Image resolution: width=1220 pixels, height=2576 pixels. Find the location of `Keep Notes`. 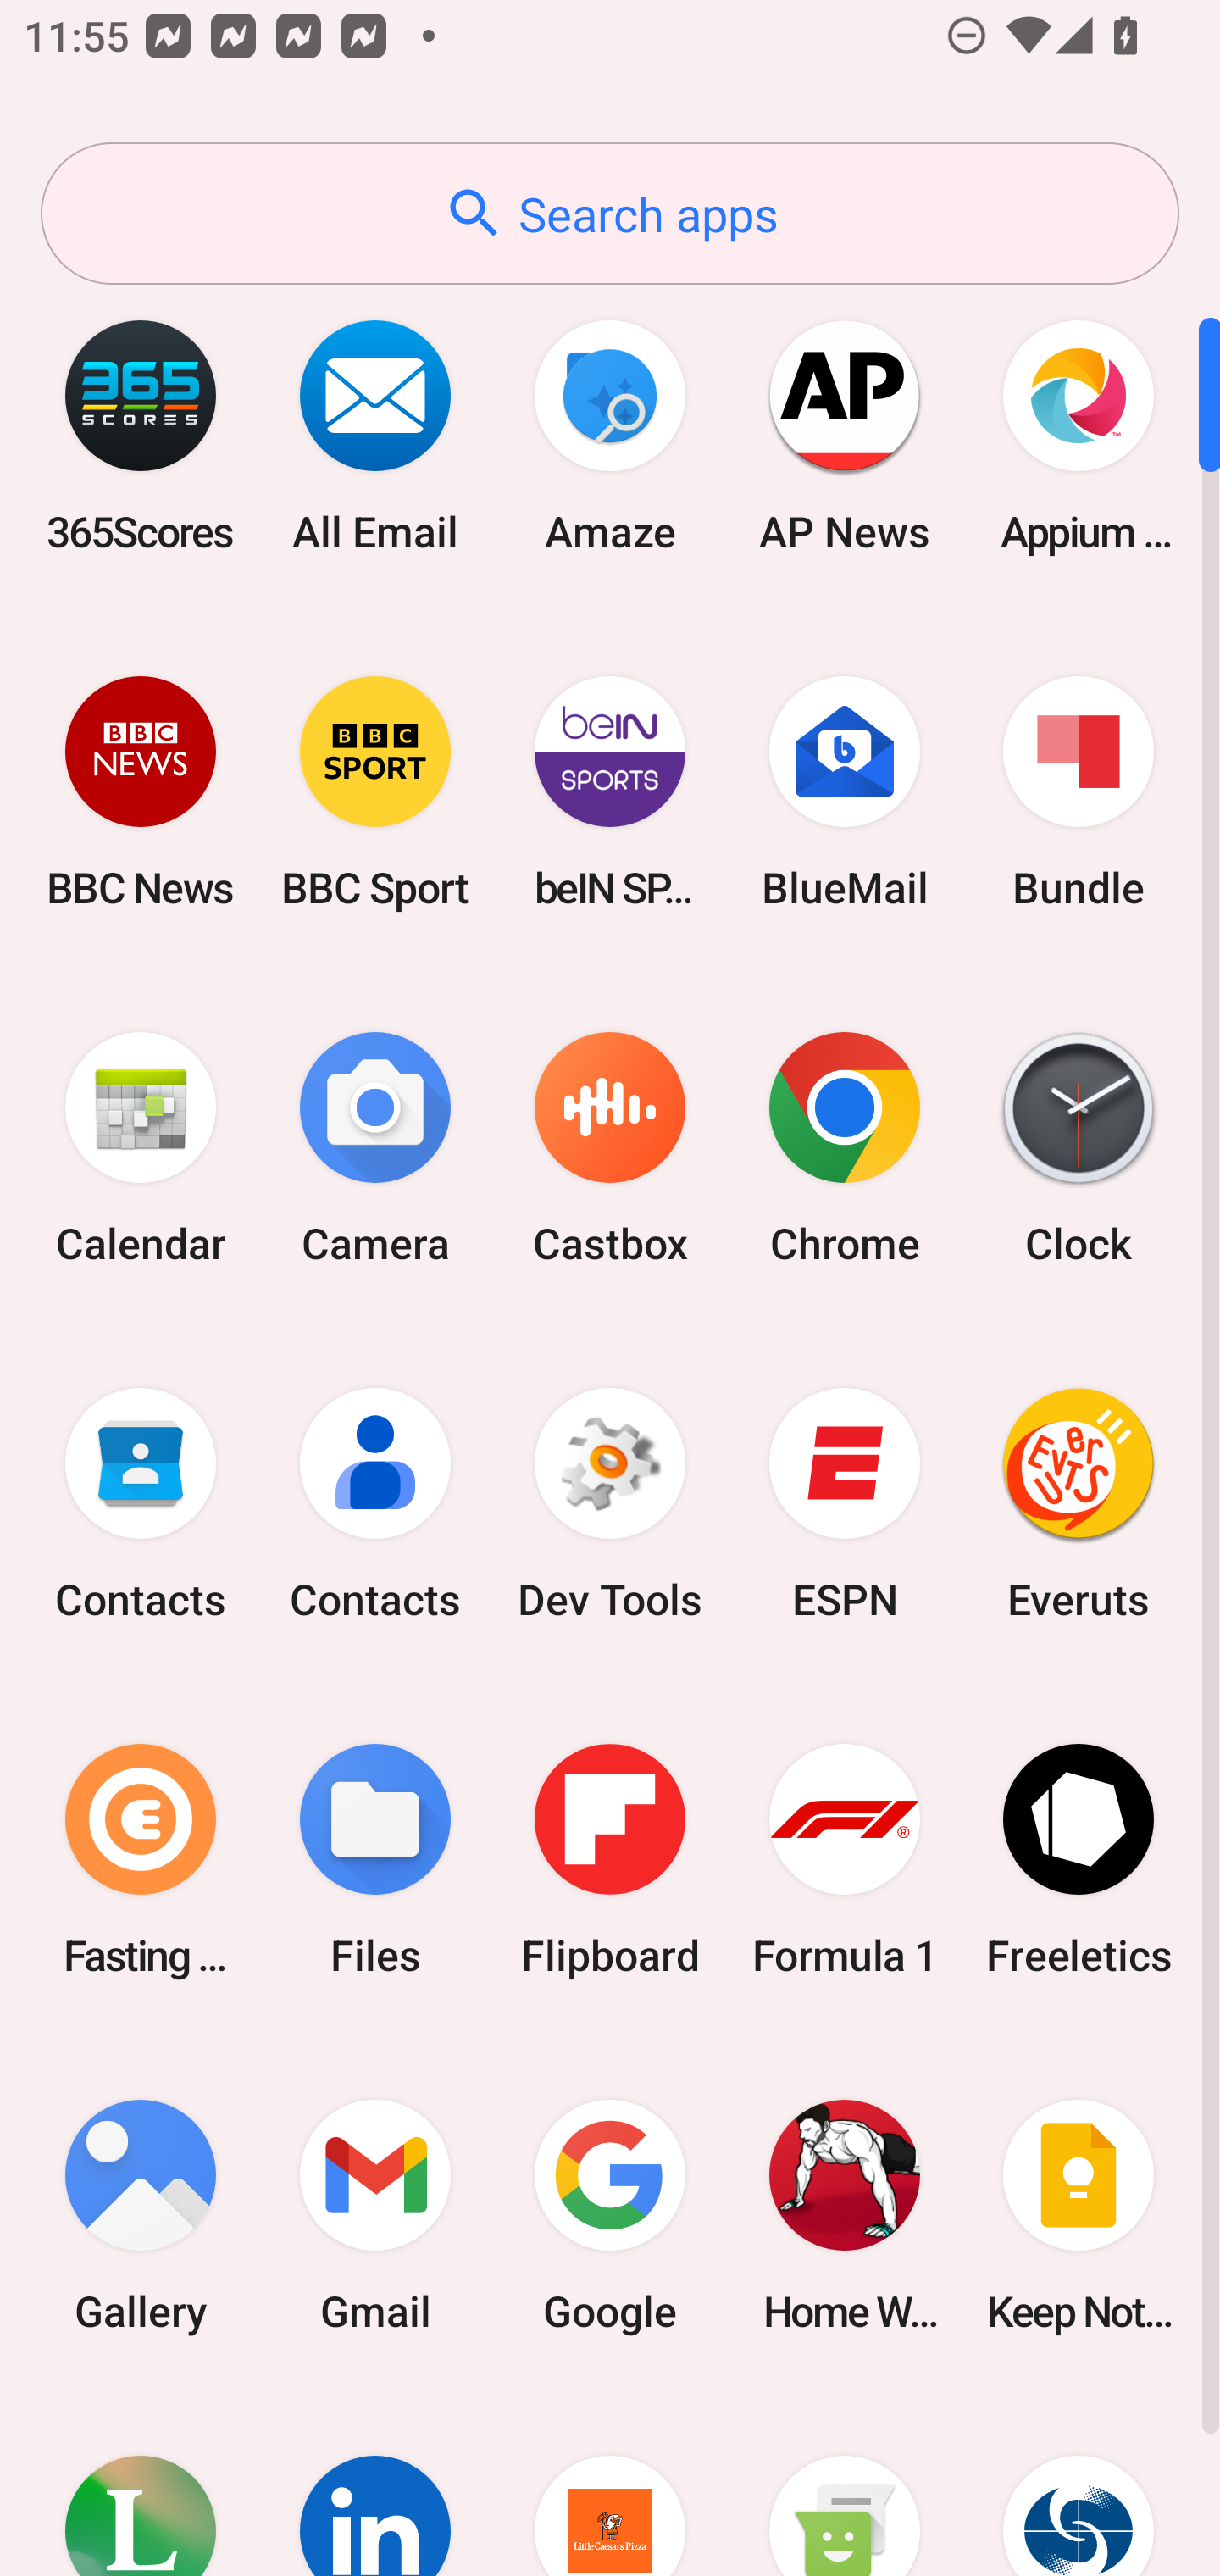

Keep Notes is located at coordinates (1079, 2215).